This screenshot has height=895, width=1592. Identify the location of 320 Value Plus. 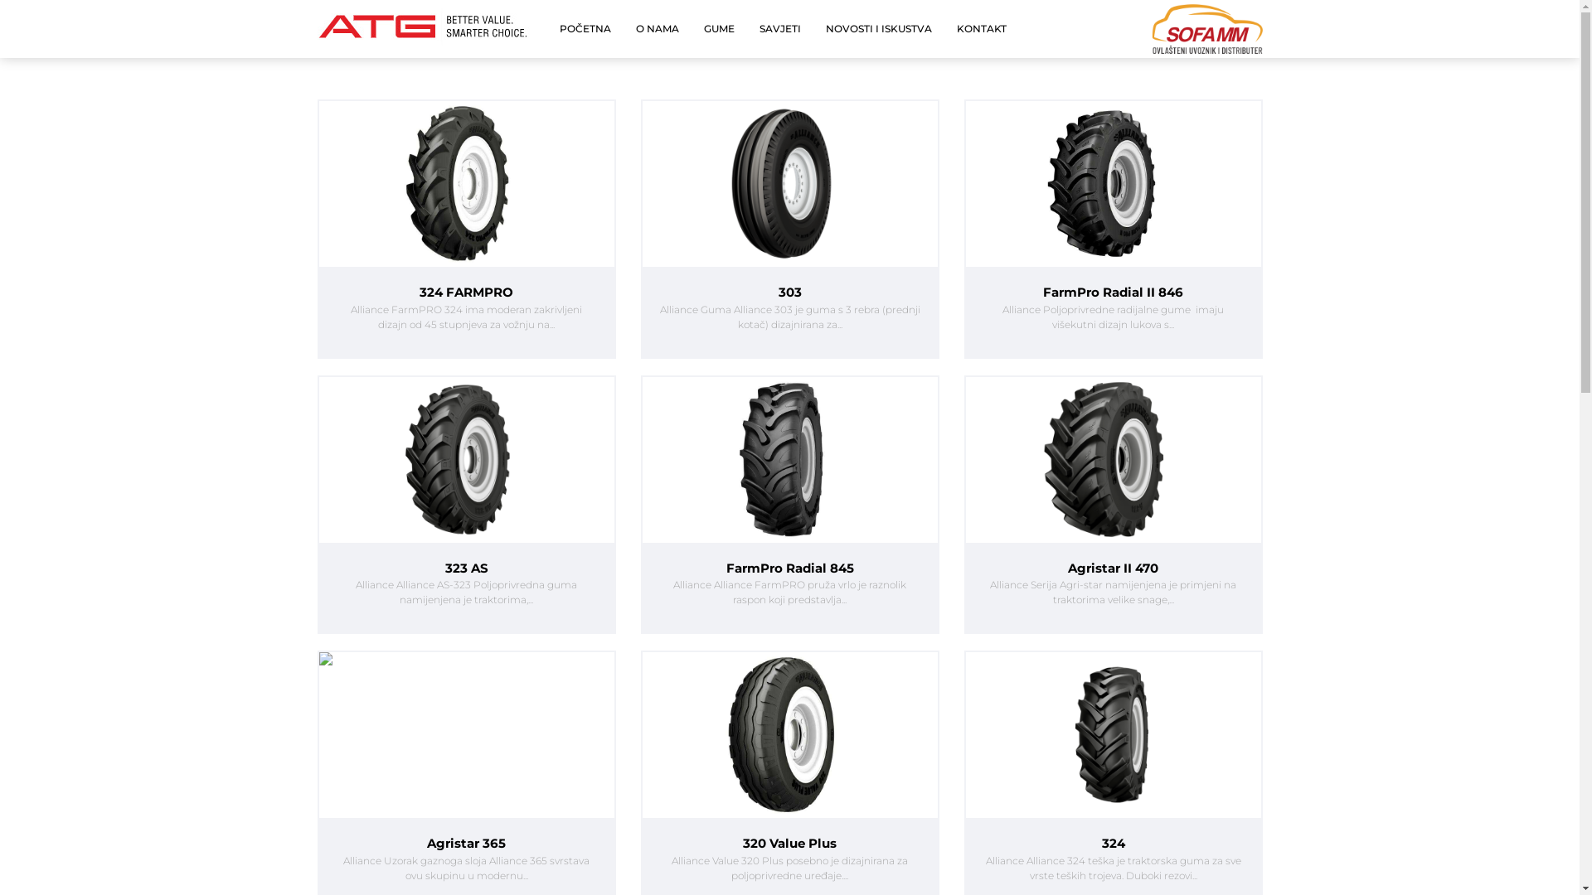
(789, 844).